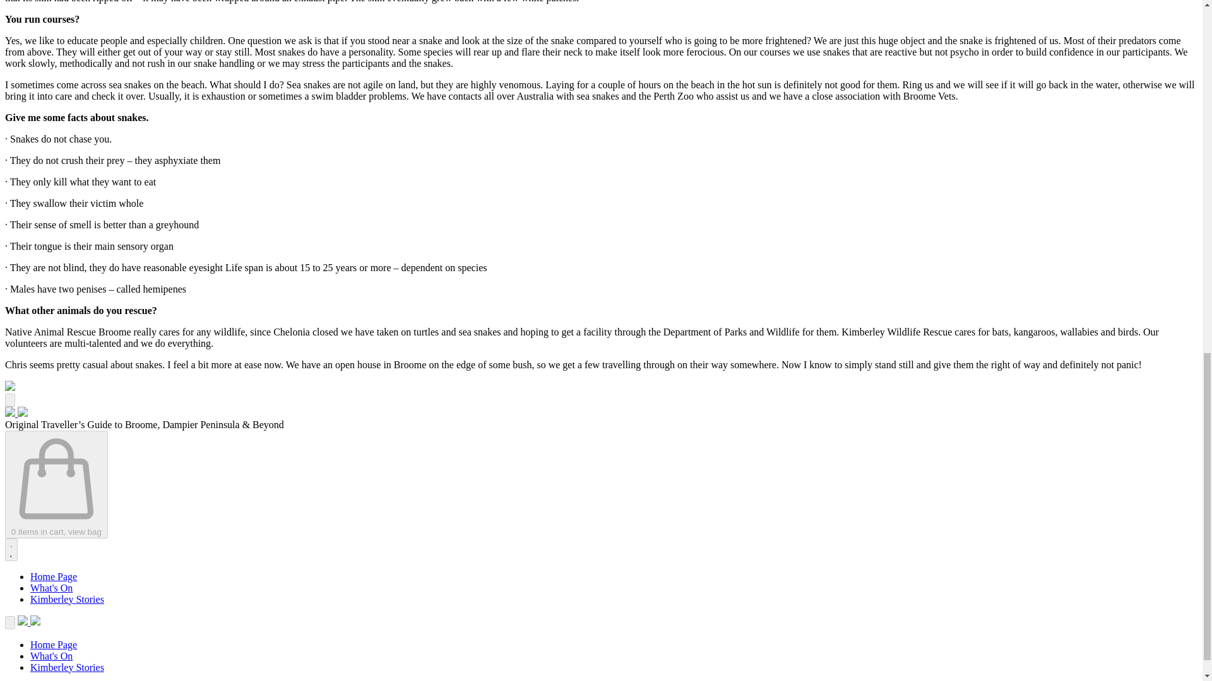 The image size is (1212, 681). Describe the element at coordinates (54, 576) in the screenshot. I see `Home Page` at that location.